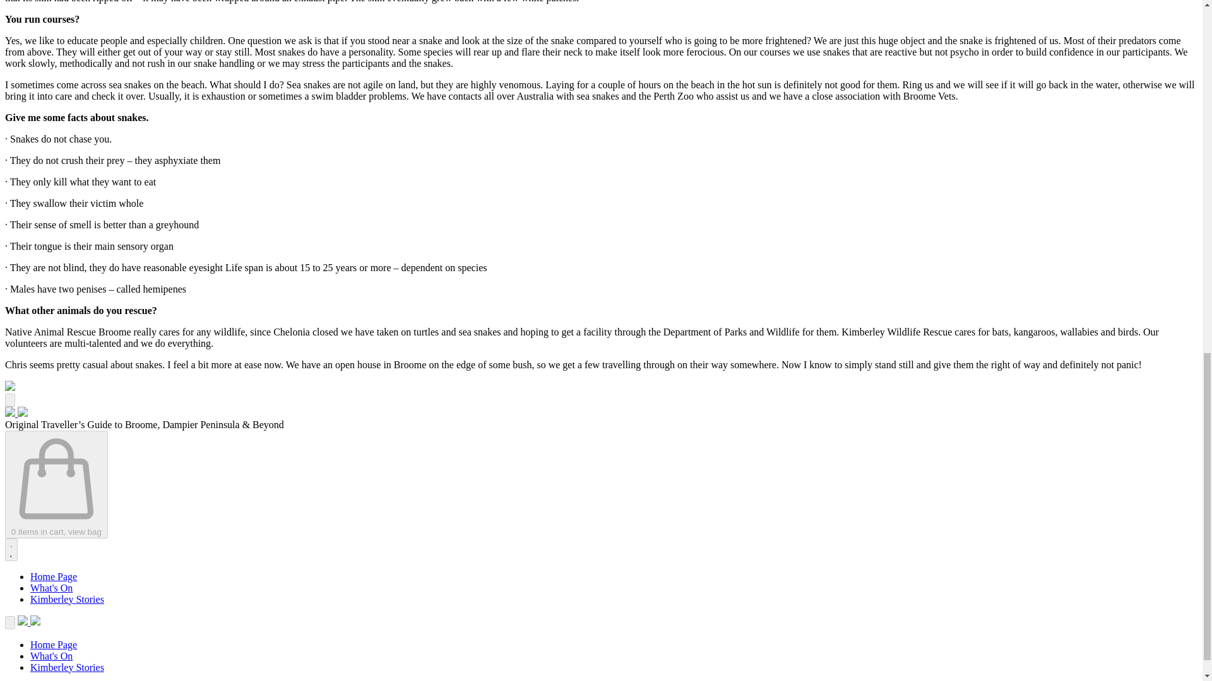 The image size is (1212, 681). Describe the element at coordinates (54, 576) in the screenshot. I see `Home Page` at that location.